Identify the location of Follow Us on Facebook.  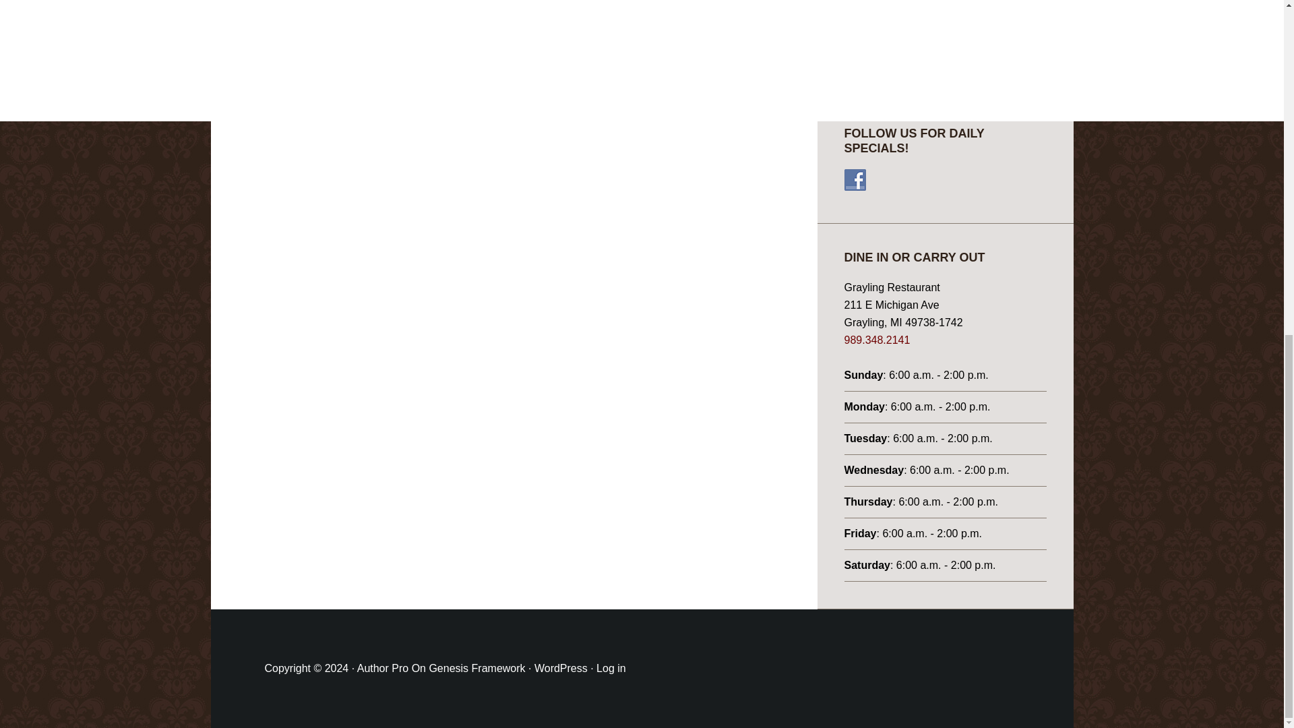
(855, 179).